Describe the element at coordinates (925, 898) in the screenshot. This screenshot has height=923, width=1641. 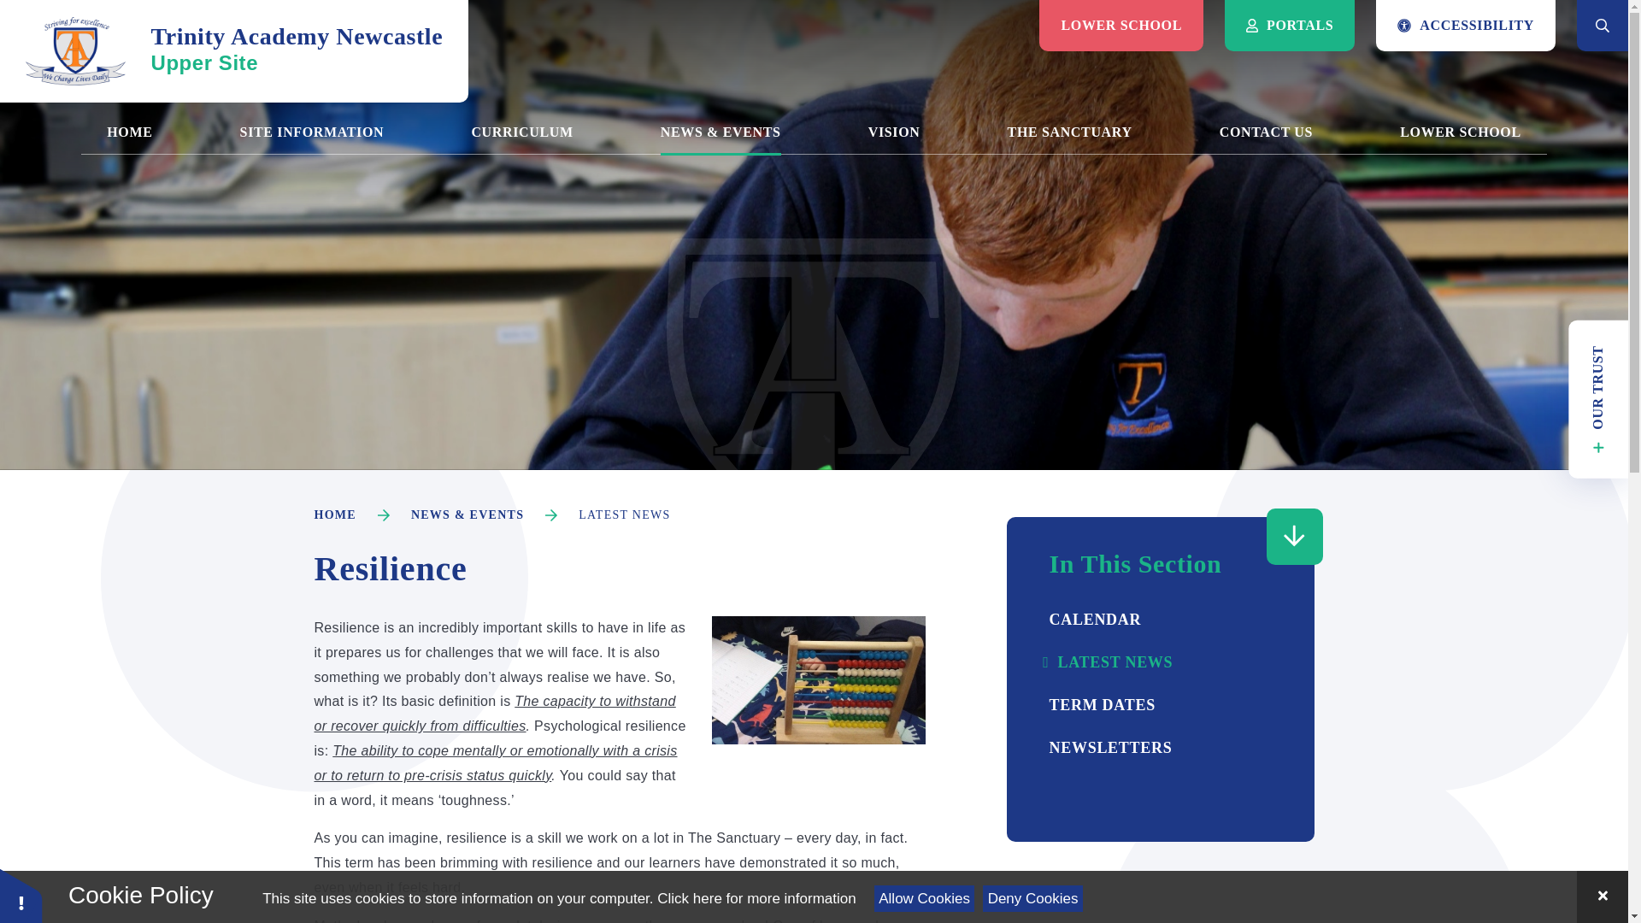
I see `Allow Cookies` at that location.